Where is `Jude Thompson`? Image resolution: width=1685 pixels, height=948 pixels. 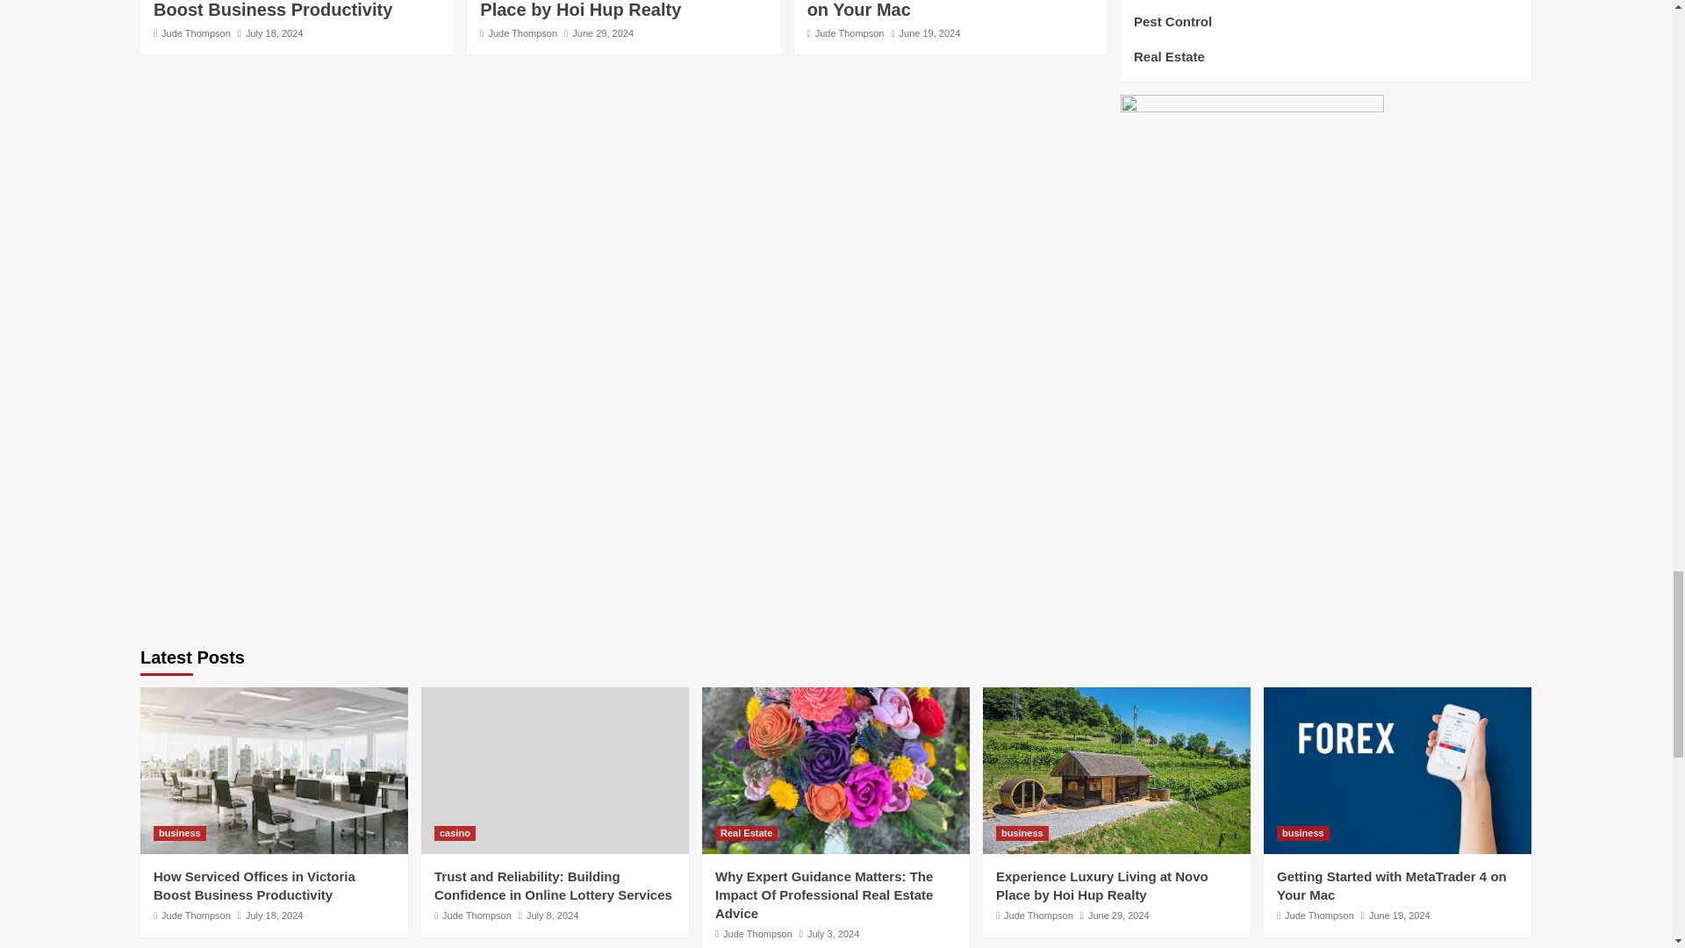
Jude Thompson is located at coordinates (850, 33).